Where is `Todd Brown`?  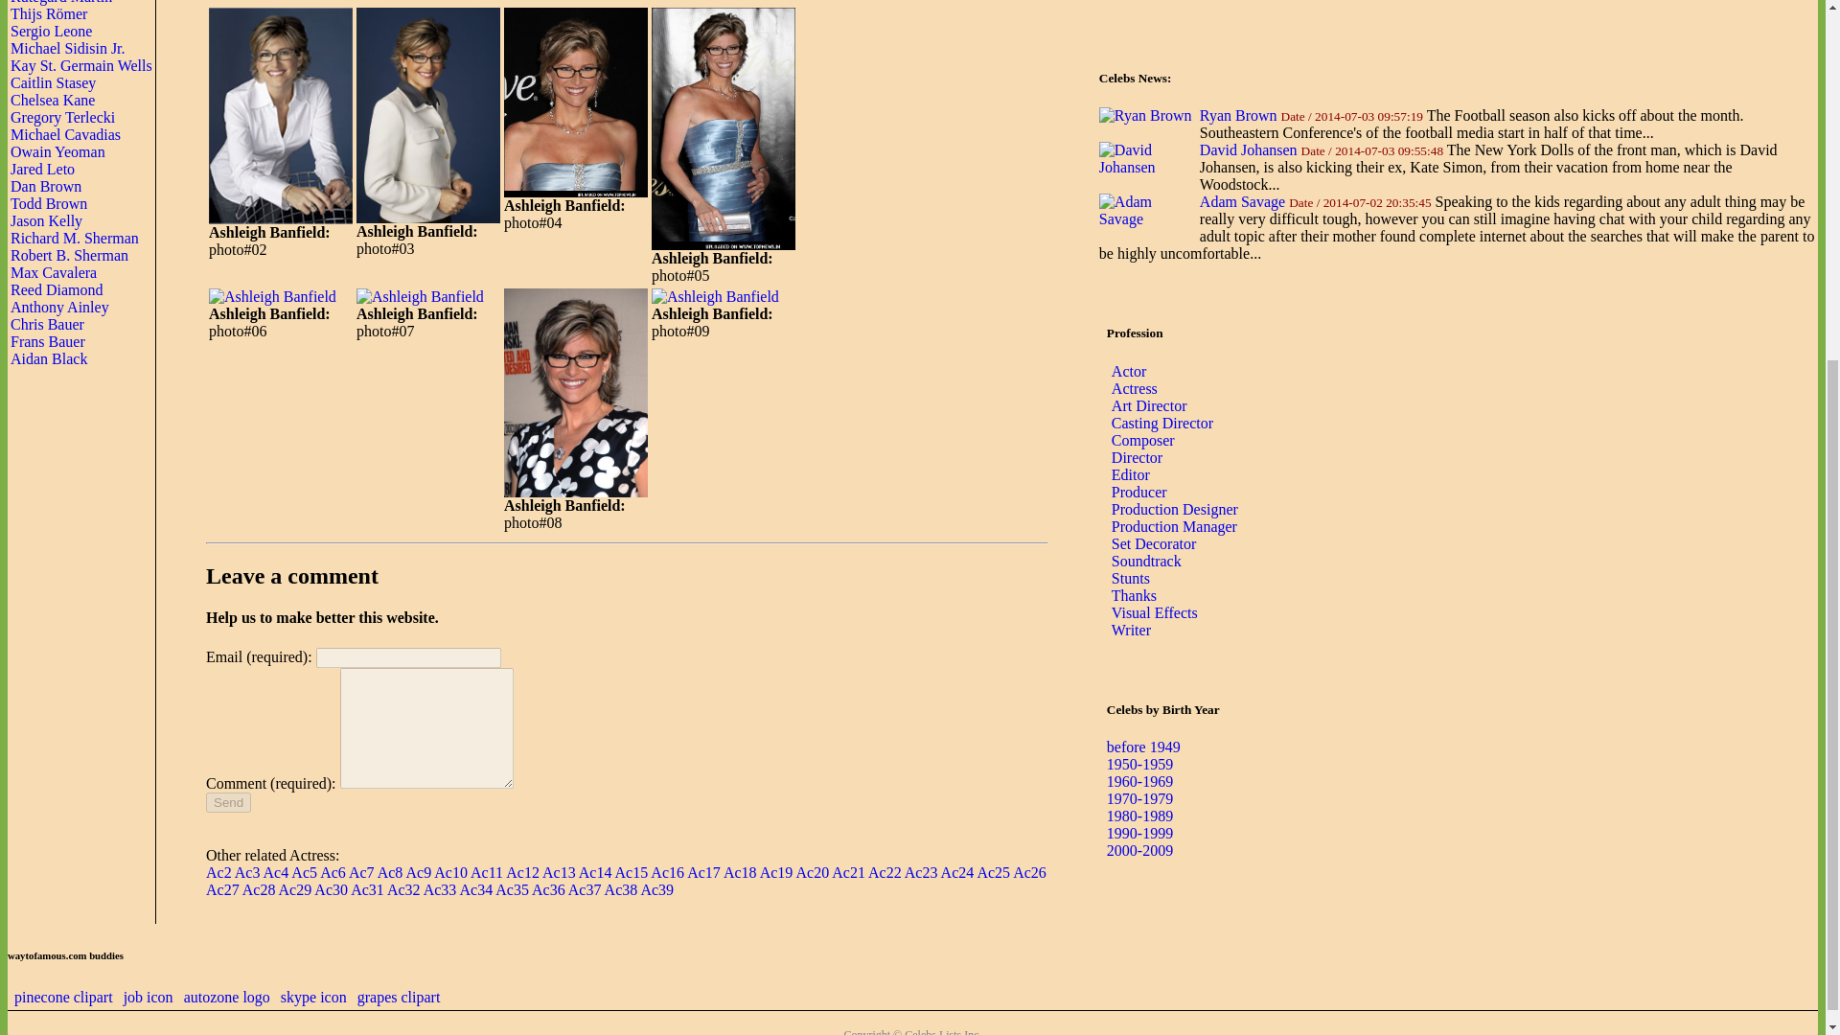 Todd Brown is located at coordinates (48, 203).